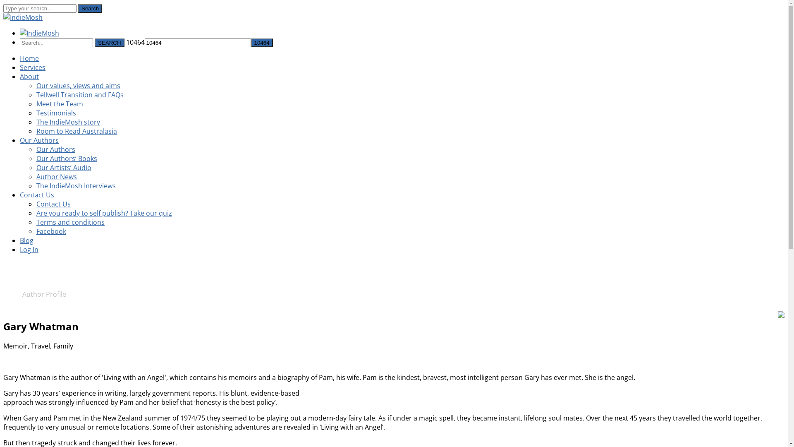 The width and height of the screenshot is (794, 447). I want to click on Contact Us, so click(54, 204).